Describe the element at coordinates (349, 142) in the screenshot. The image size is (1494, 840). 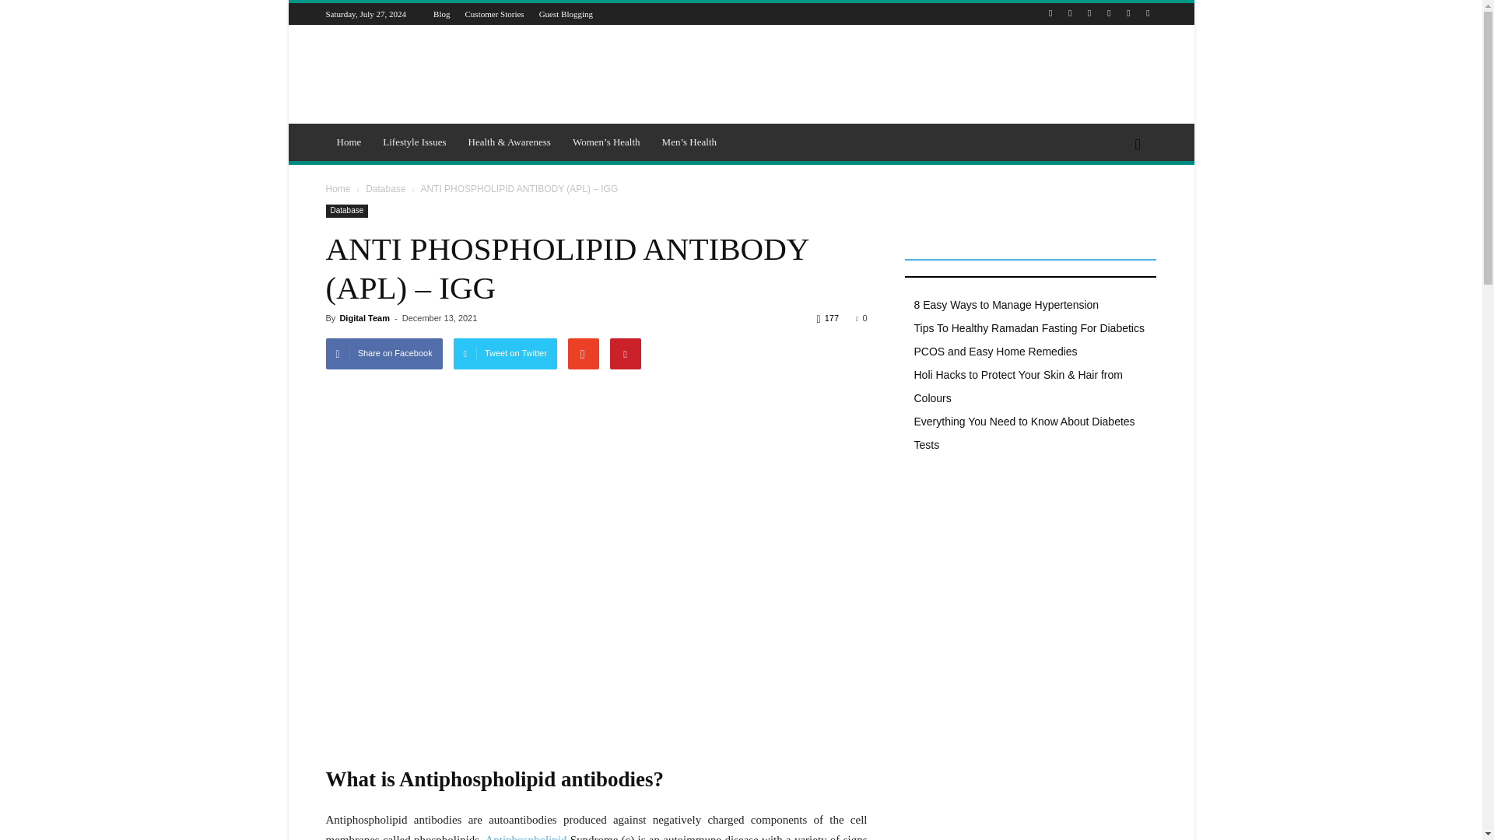
I see `Home` at that location.